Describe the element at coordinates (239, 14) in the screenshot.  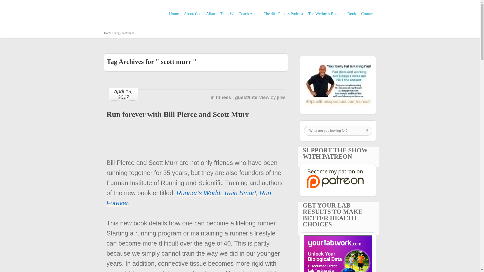
I see `Train With Coach Allan` at that location.